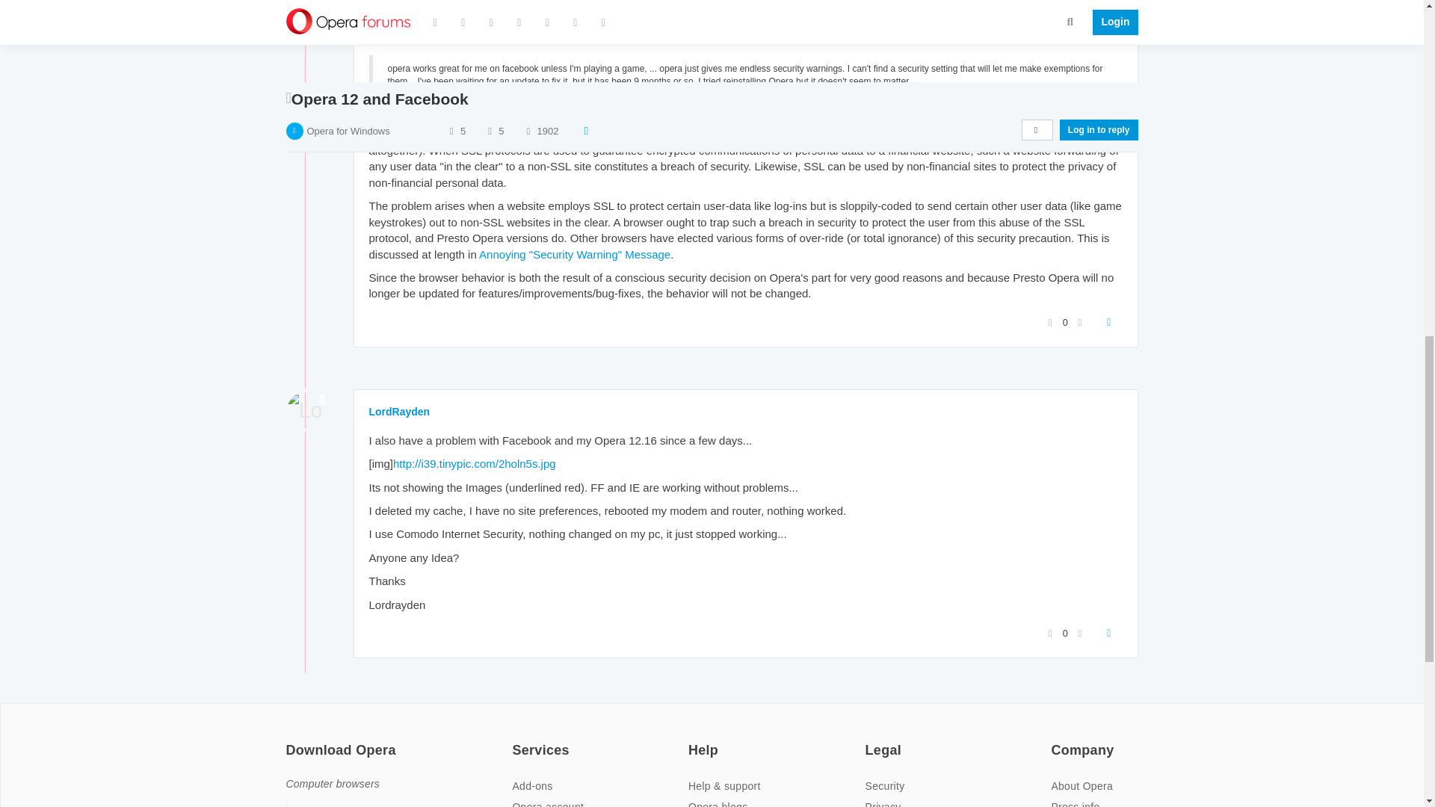 The width and height of the screenshot is (1435, 807). Describe the element at coordinates (290, 740) in the screenshot. I see `on` at that location.